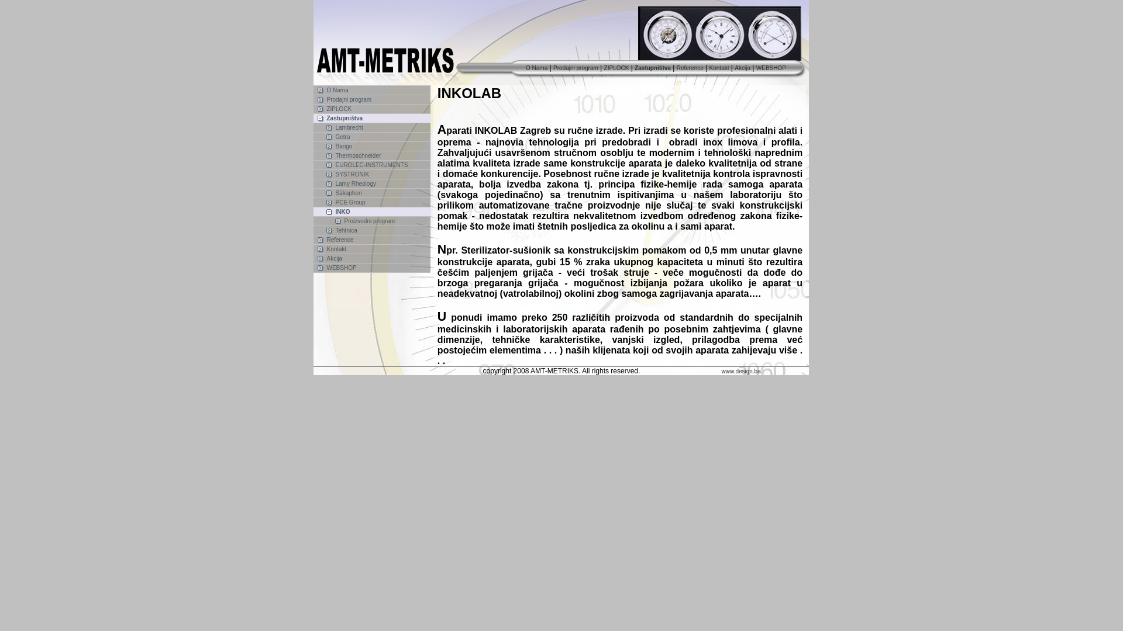 The width and height of the screenshot is (1123, 631). What do you see at coordinates (372, 221) in the screenshot?
I see `Proizvodni program` at bounding box center [372, 221].